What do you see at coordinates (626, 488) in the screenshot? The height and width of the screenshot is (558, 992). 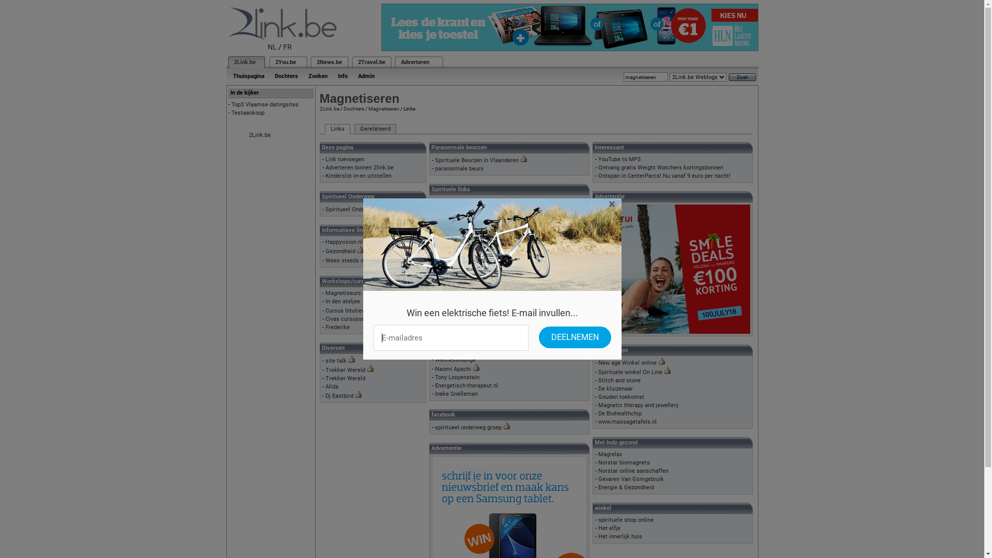 I see `Energie & Gezondheid` at bounding box center [626, 488].